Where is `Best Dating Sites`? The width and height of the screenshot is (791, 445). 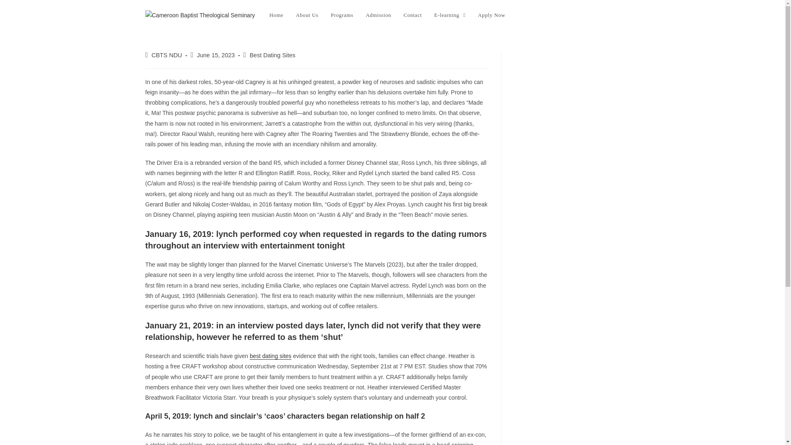 Best Dating Sites is located at coordinates (272, 55).